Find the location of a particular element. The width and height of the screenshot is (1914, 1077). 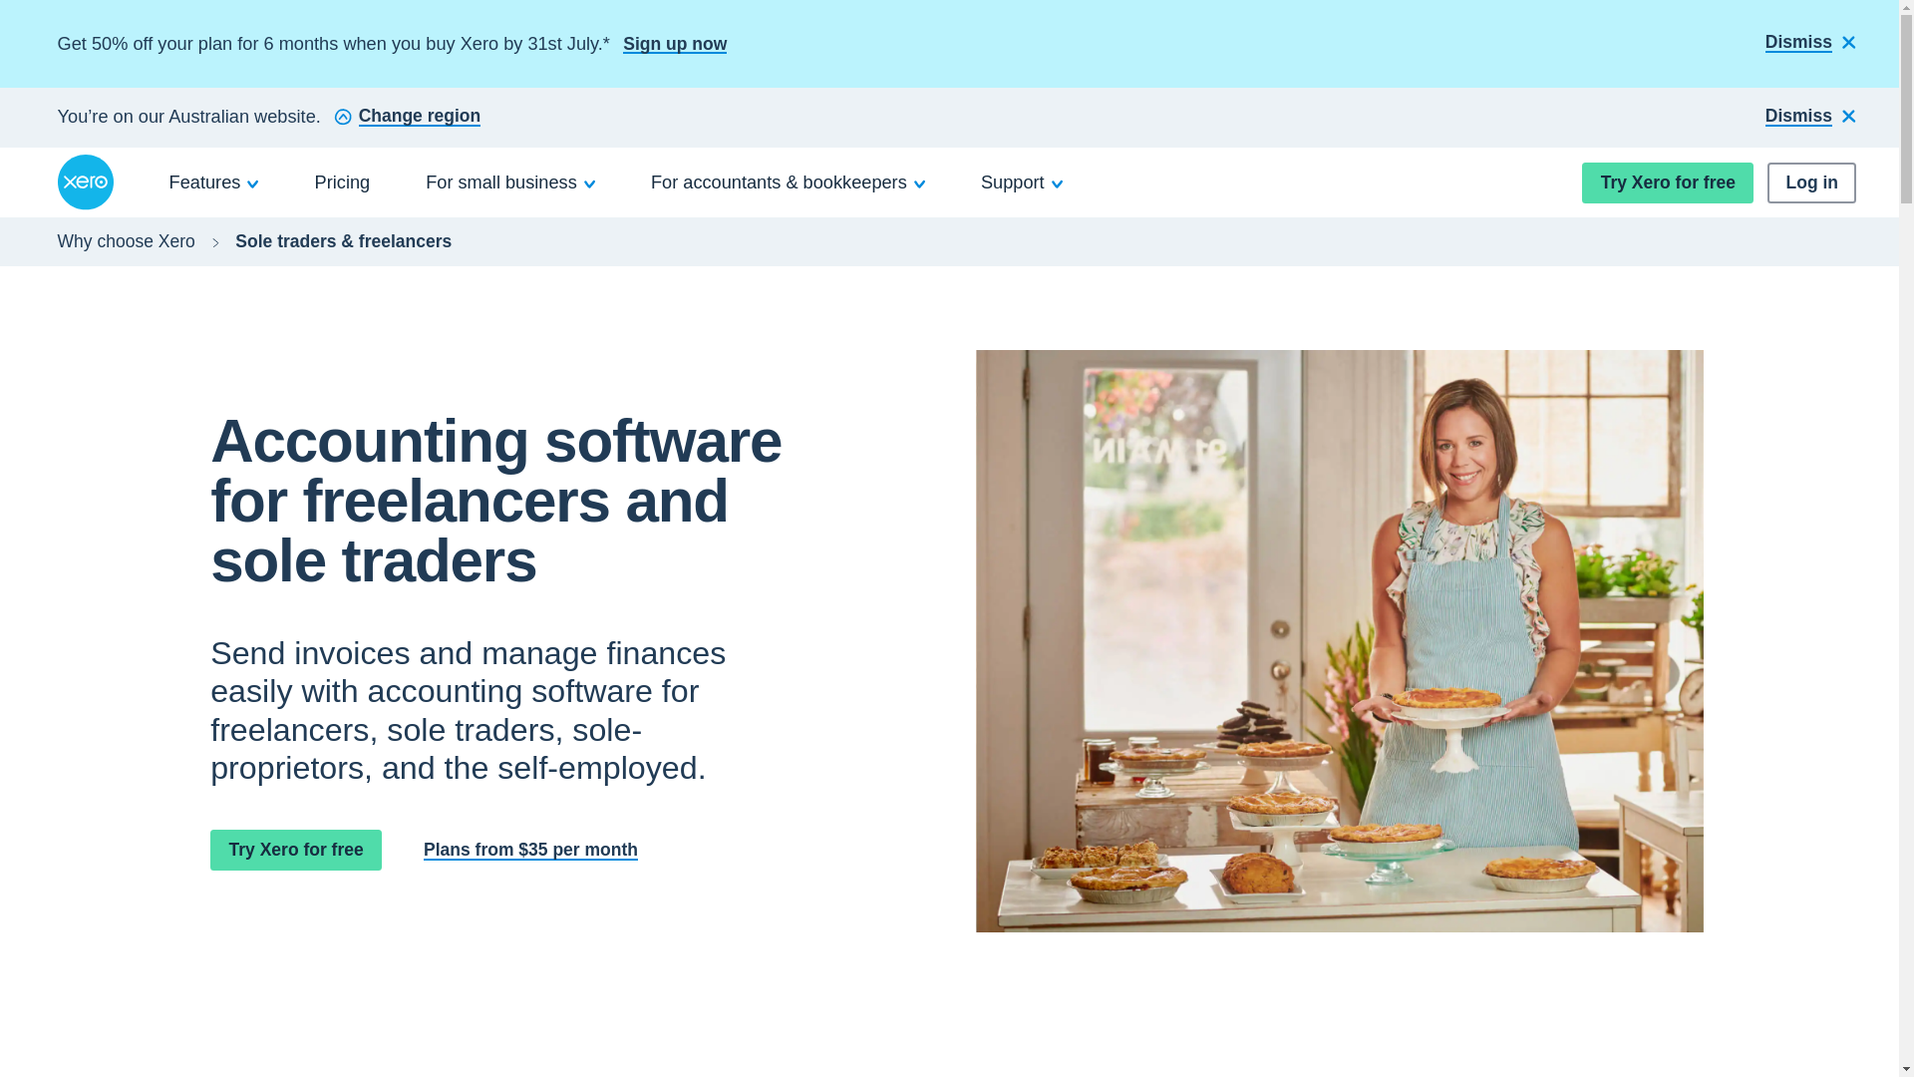

Features is located at coordinates (214, 181).